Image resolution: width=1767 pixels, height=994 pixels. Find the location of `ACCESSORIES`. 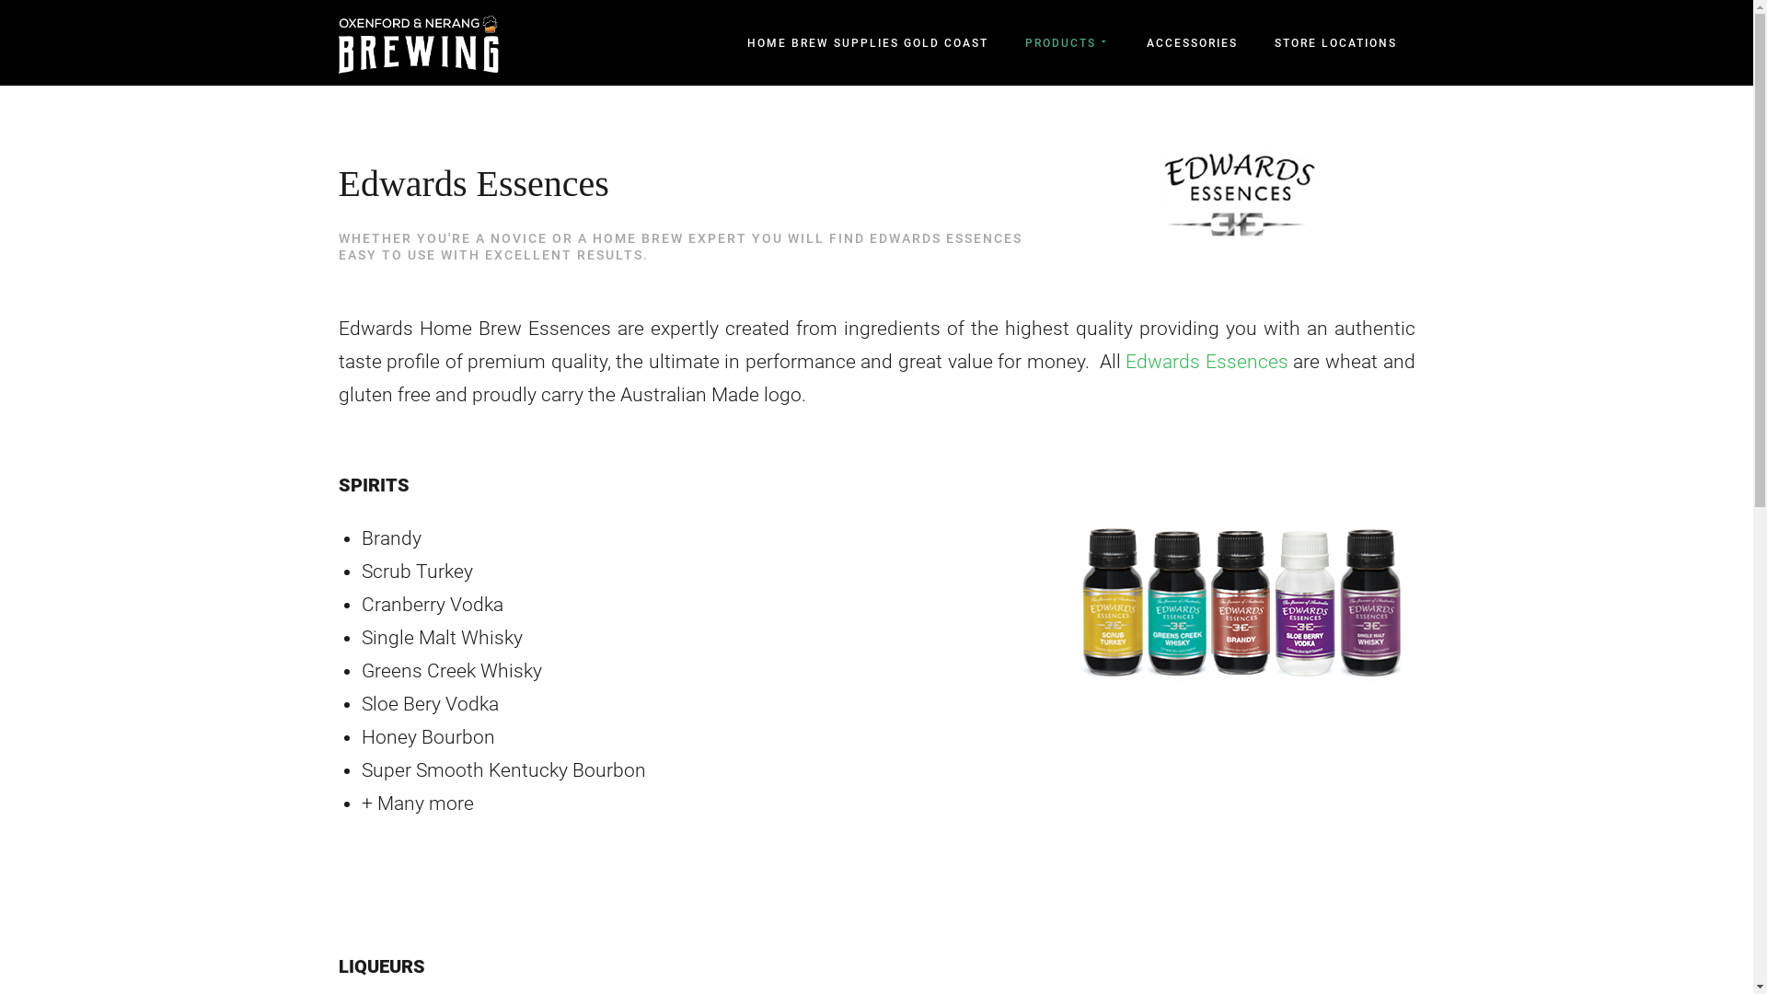

ACCESSORIES is located at coordinates (1193, 43).